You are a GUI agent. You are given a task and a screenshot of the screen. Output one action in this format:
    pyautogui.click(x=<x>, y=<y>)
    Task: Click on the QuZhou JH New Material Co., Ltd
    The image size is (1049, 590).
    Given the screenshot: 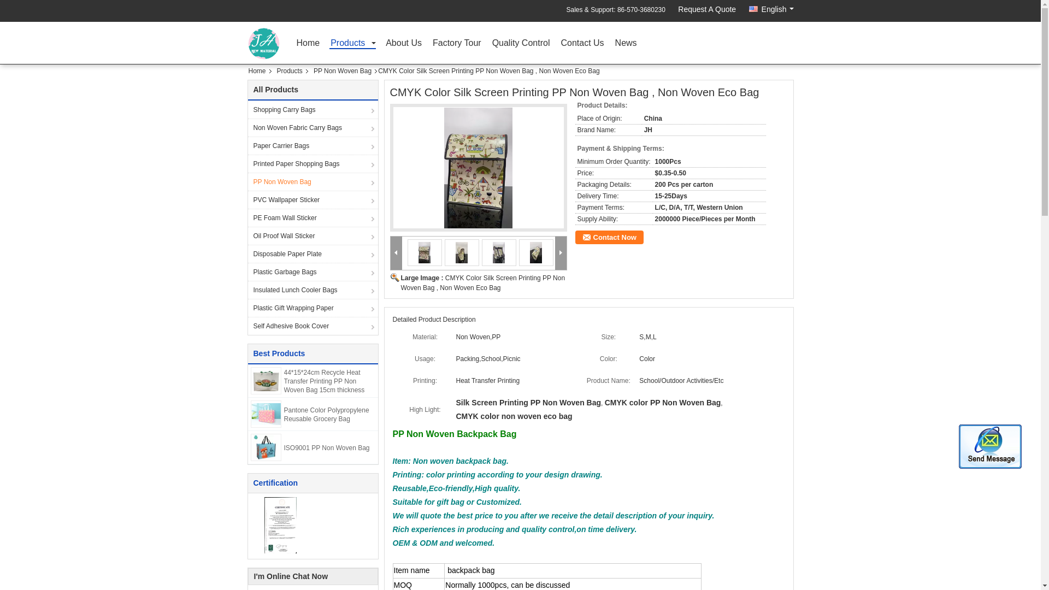 What is the action you would take?
    pyautogui.click(x=352, y=44)
    